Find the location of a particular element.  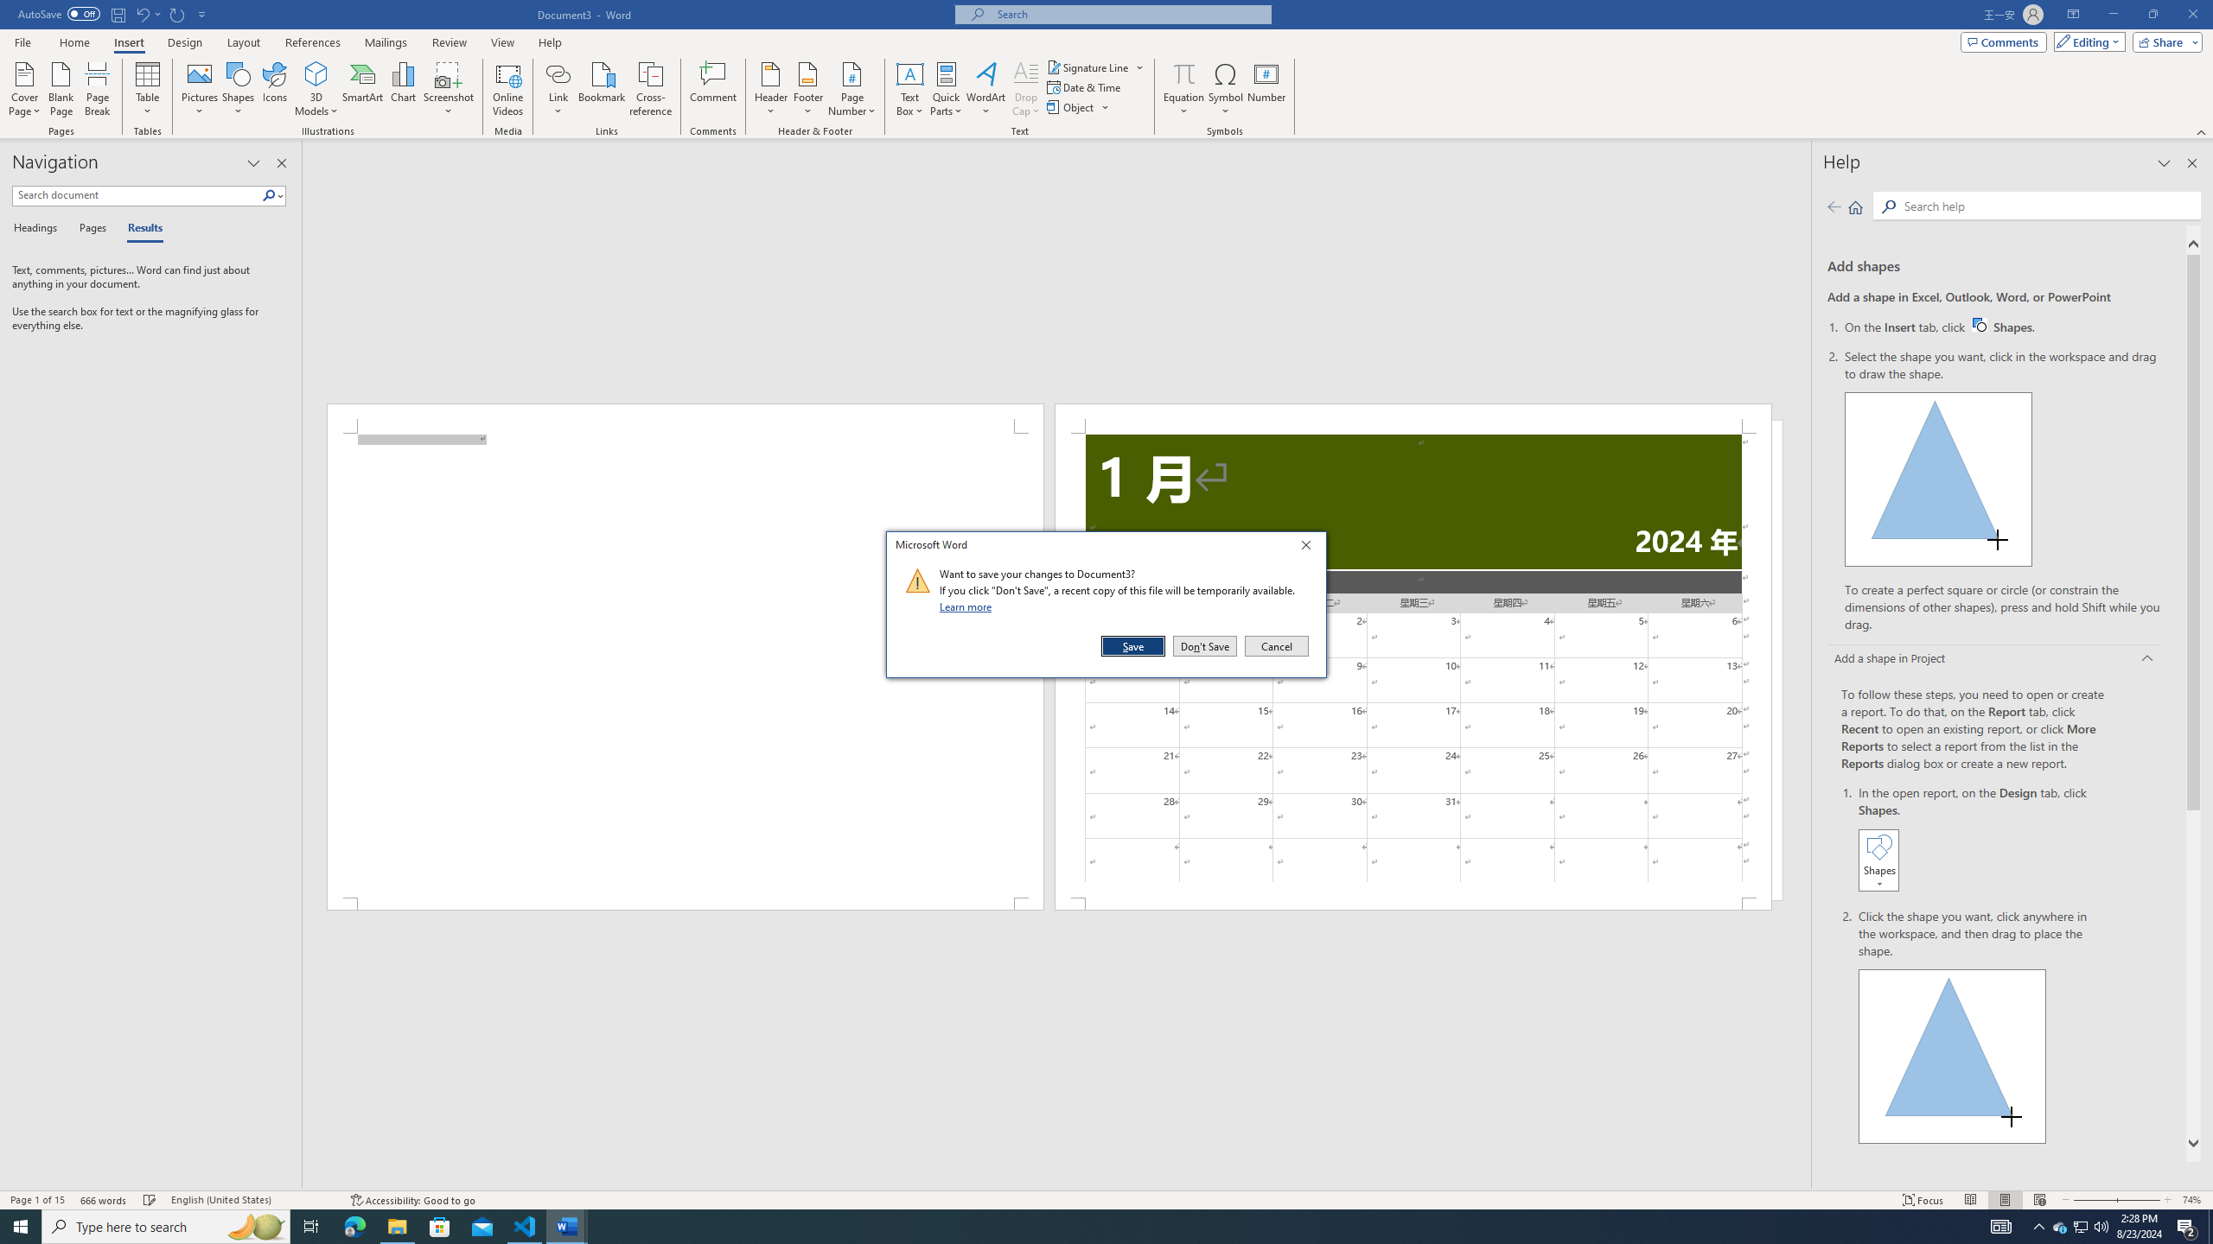

Q2790: 100% is located at coordinates (2101, 1227).